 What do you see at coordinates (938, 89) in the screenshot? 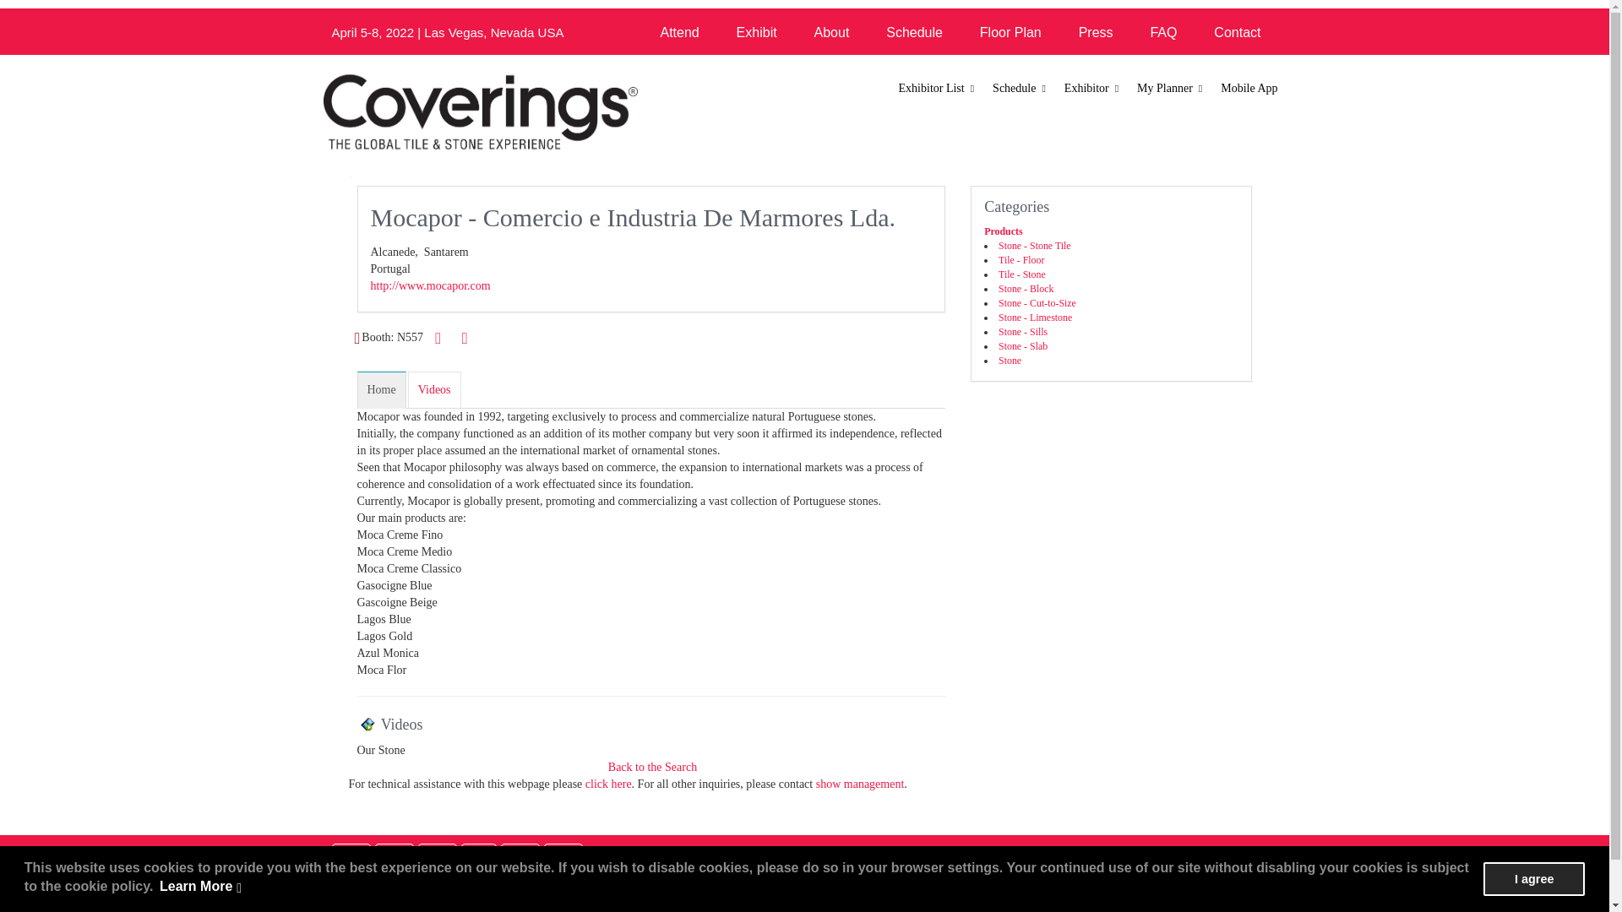
I see `Exhibitor List` at bounding box center [938, 89].